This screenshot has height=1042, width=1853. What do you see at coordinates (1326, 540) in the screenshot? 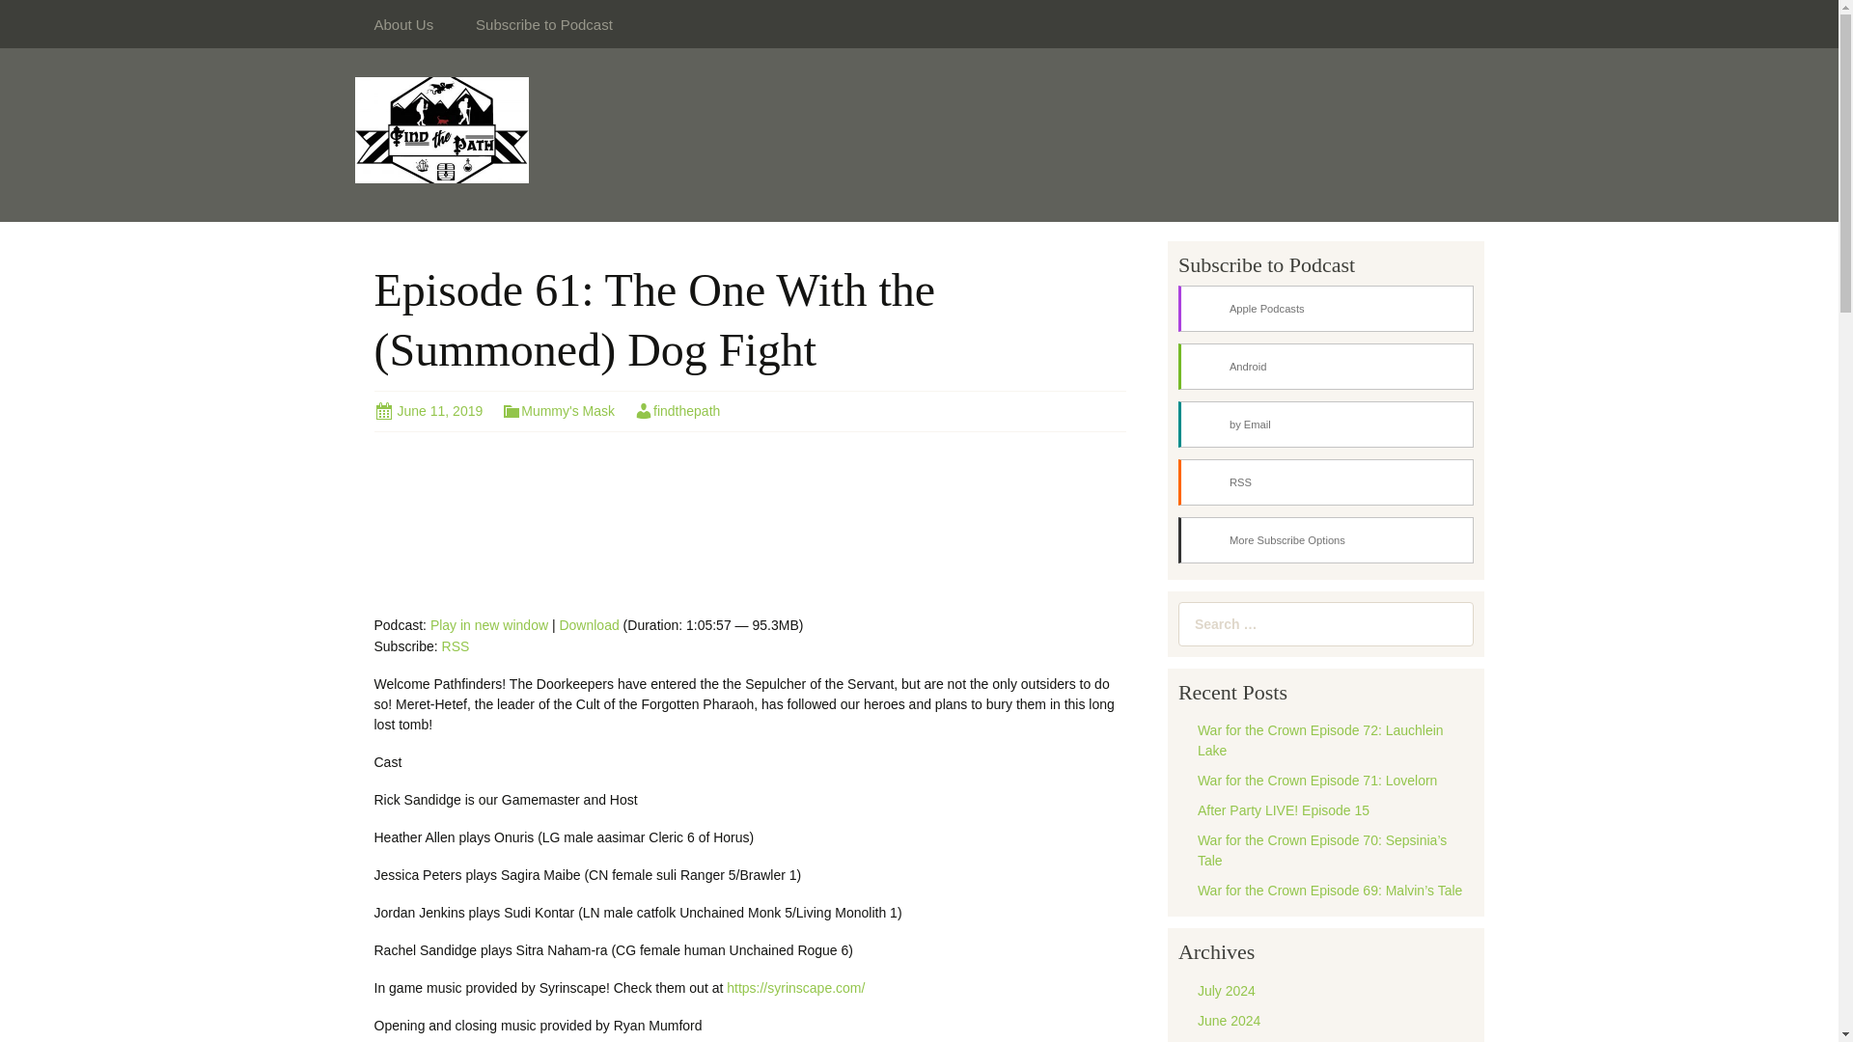
I see `More Subscribe Options` at bounding box center [1326, 540].